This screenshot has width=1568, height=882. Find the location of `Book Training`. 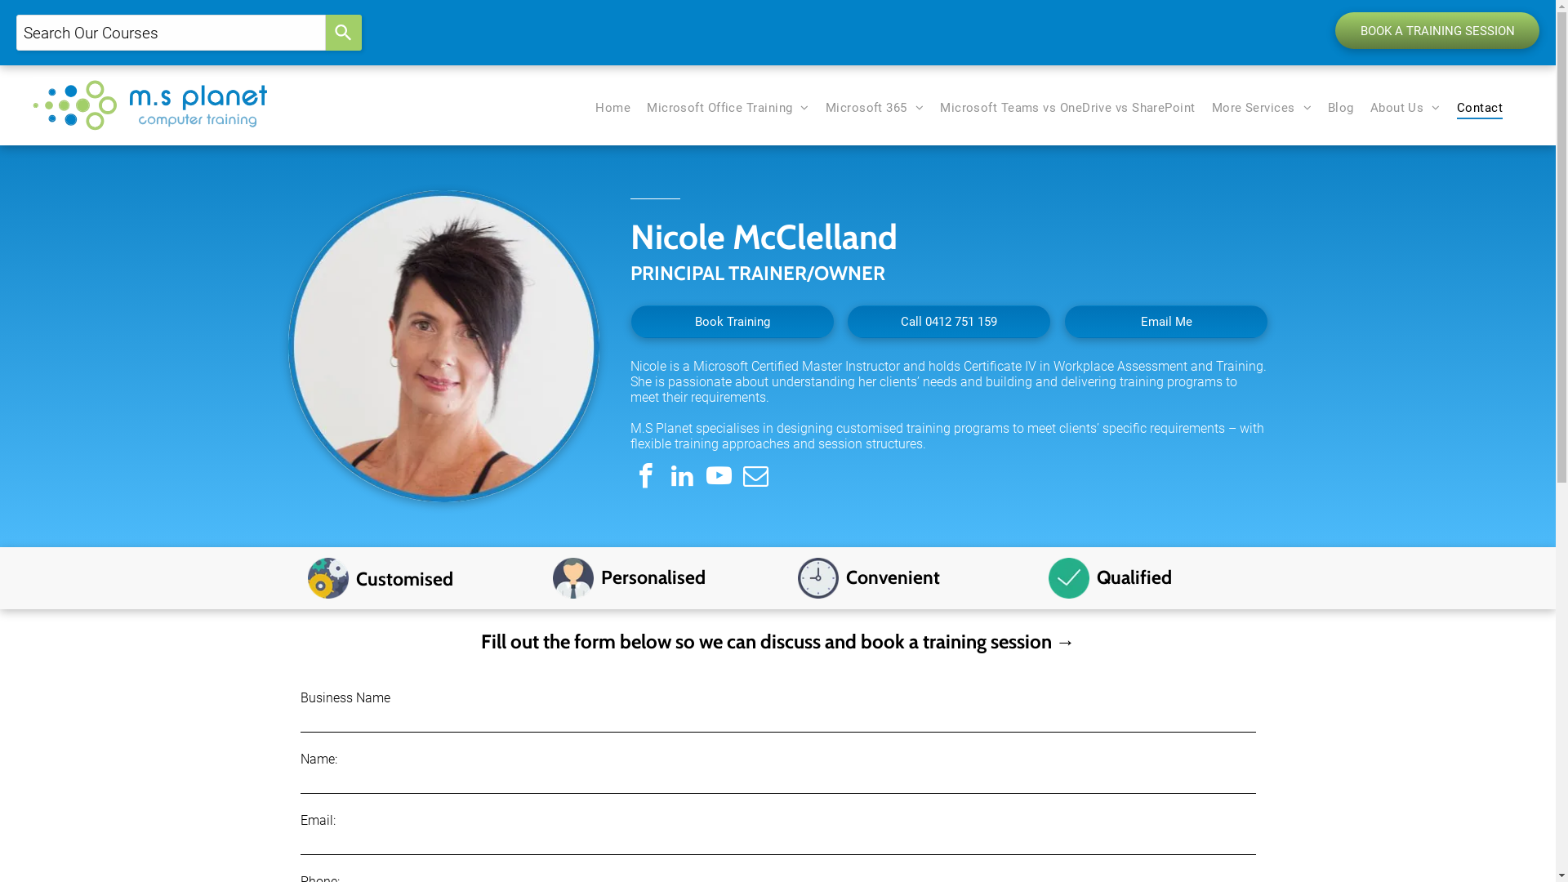

Book Training is located at coordinates (733, 322).